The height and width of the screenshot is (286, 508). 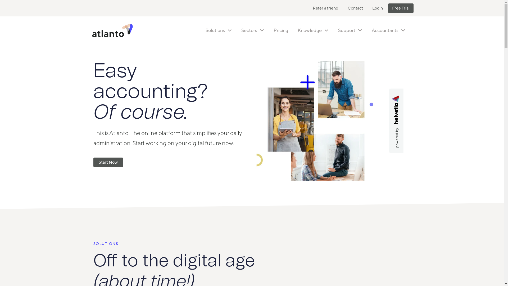 What do you see at coordinates (378, 8) in the screenshot?
I see `Login` at bounding box center [378, 8].